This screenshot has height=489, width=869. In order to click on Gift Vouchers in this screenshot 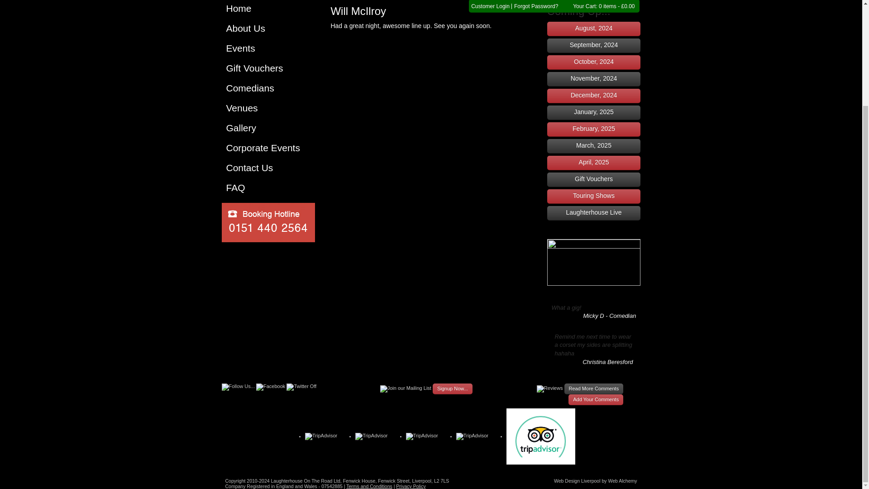, I will do `click(594, 179)`.